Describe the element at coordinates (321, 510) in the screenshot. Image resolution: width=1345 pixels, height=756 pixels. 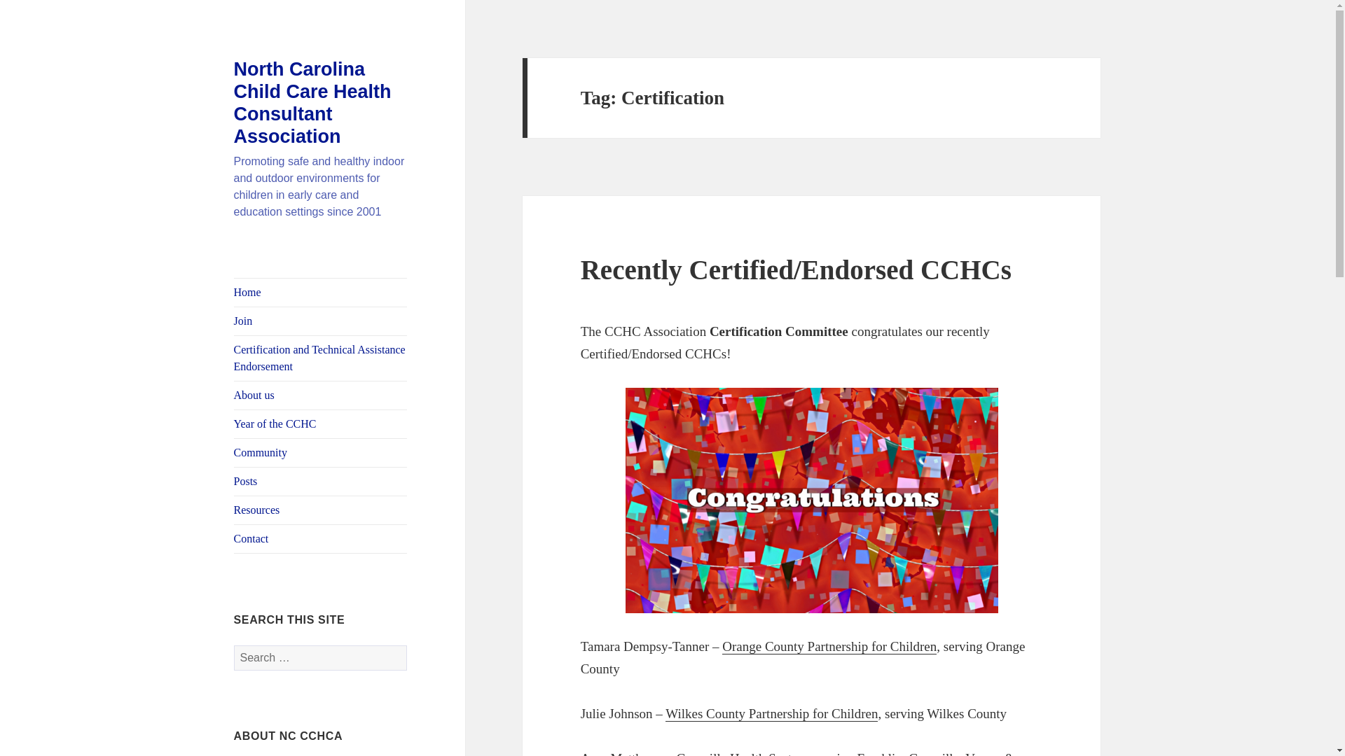
I see `Resources` at that location.